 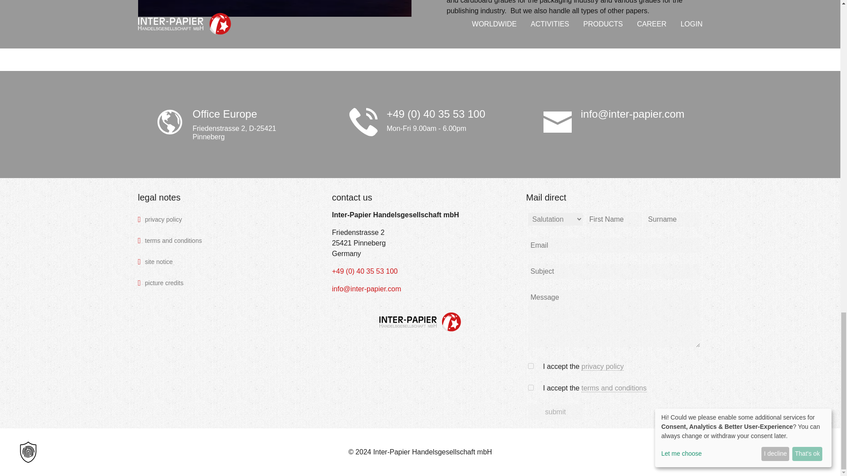 What do you see at coordinates (226, 262) in the screenshot?
I see `site notice` at bounding box center [226, 262].